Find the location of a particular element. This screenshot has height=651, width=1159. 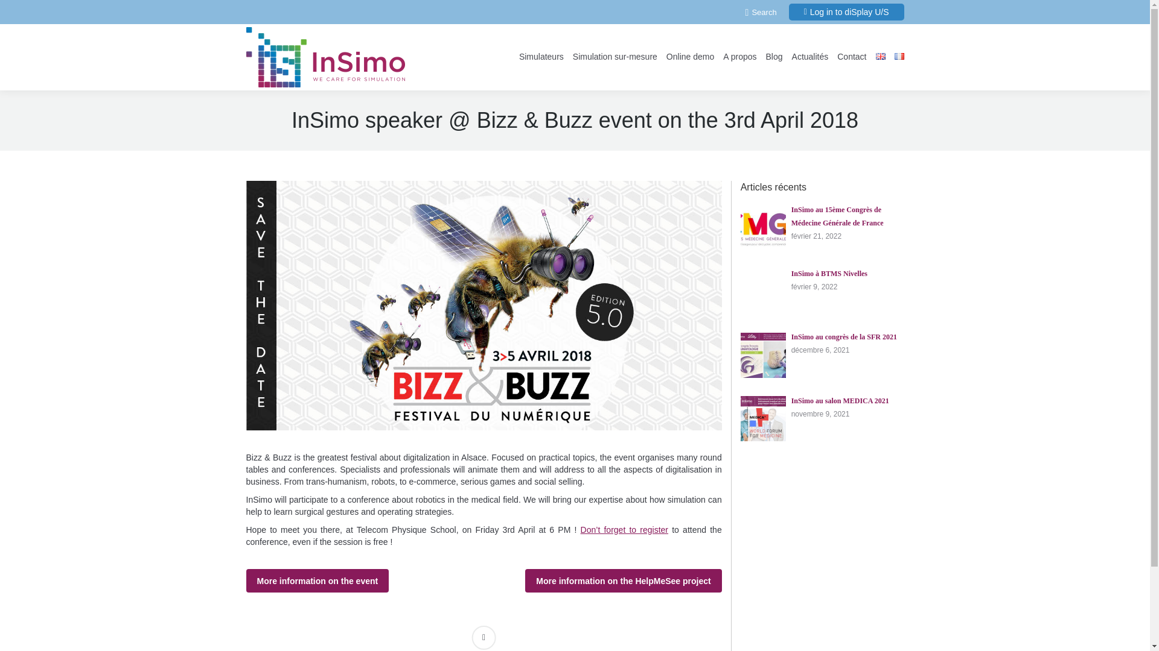

Go to Top is located at coordinates (1130, 632).